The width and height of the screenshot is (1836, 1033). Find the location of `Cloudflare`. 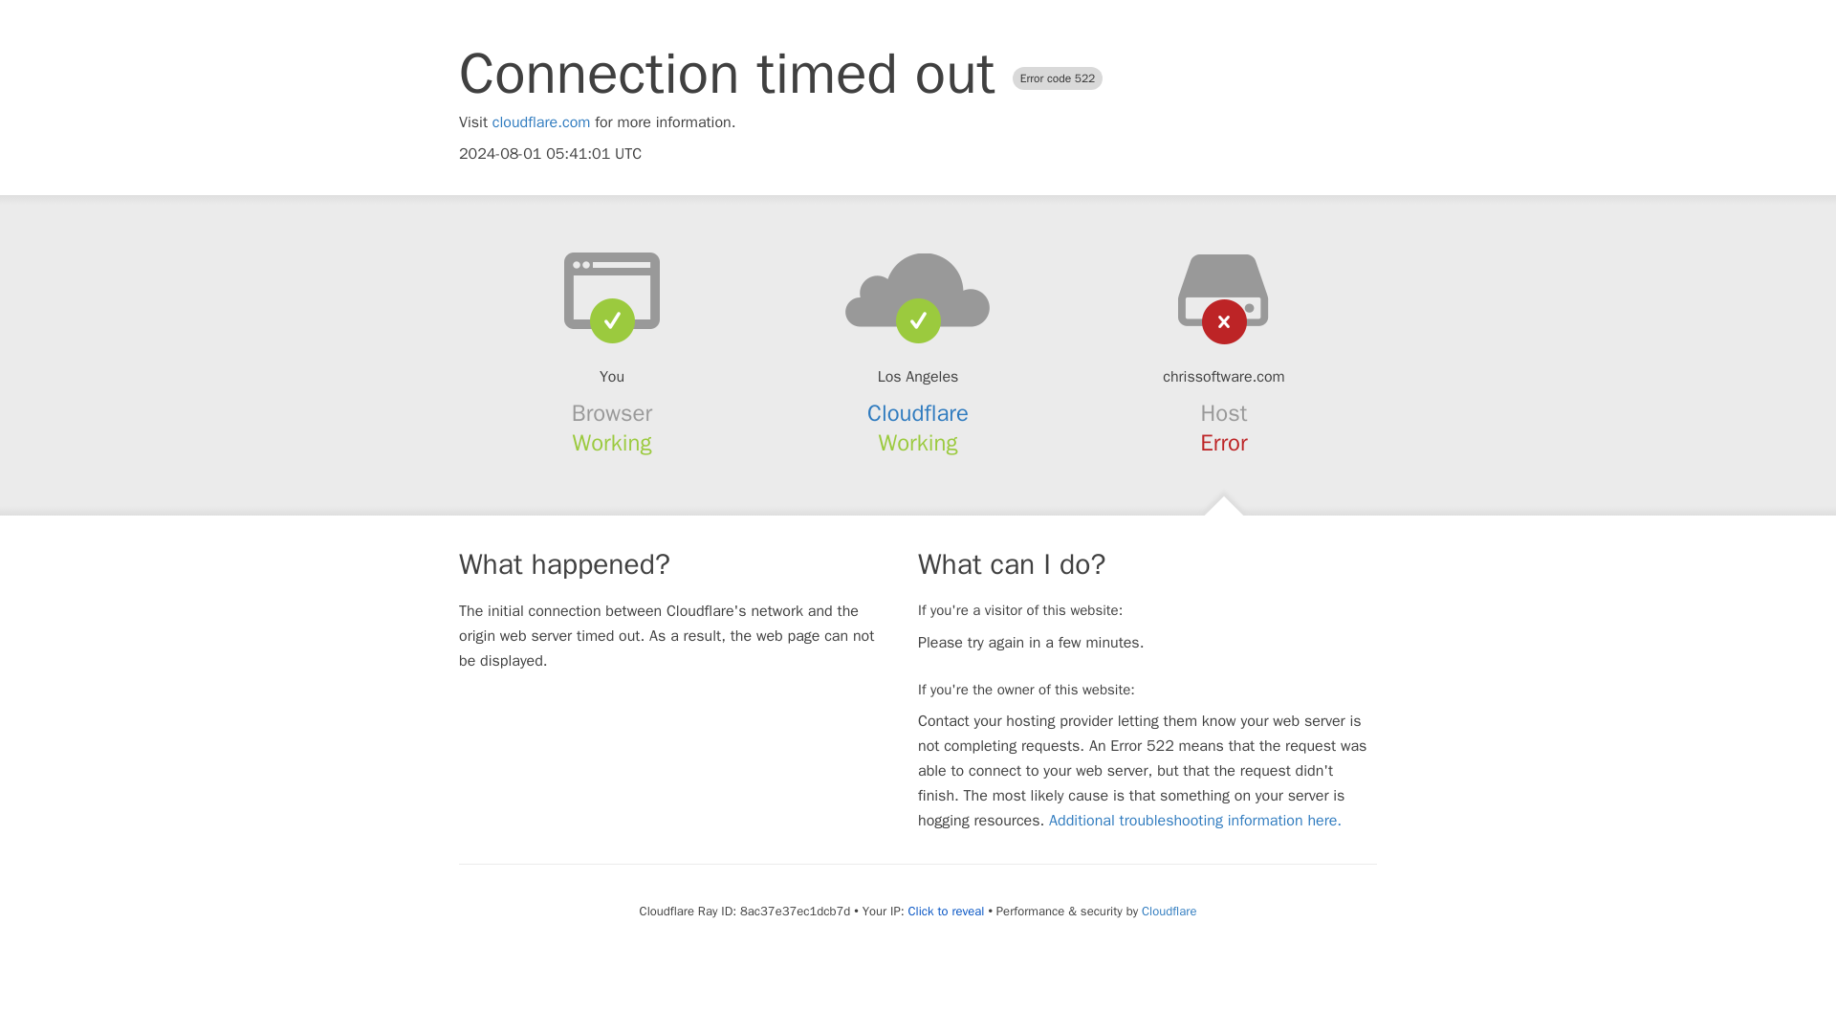

Cloudflare is located at coordinates (1169, 911).